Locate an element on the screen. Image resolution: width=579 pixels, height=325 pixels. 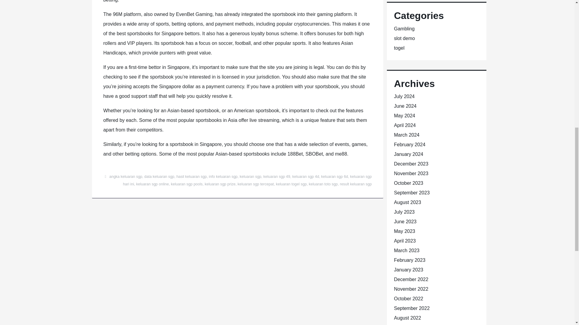
angka keluaran sgp is located at coordinates (125, 176).